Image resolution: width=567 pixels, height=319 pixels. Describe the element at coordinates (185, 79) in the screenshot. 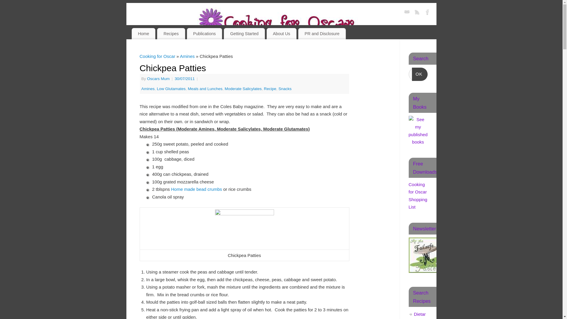

I see `8:06 AM` at that location.